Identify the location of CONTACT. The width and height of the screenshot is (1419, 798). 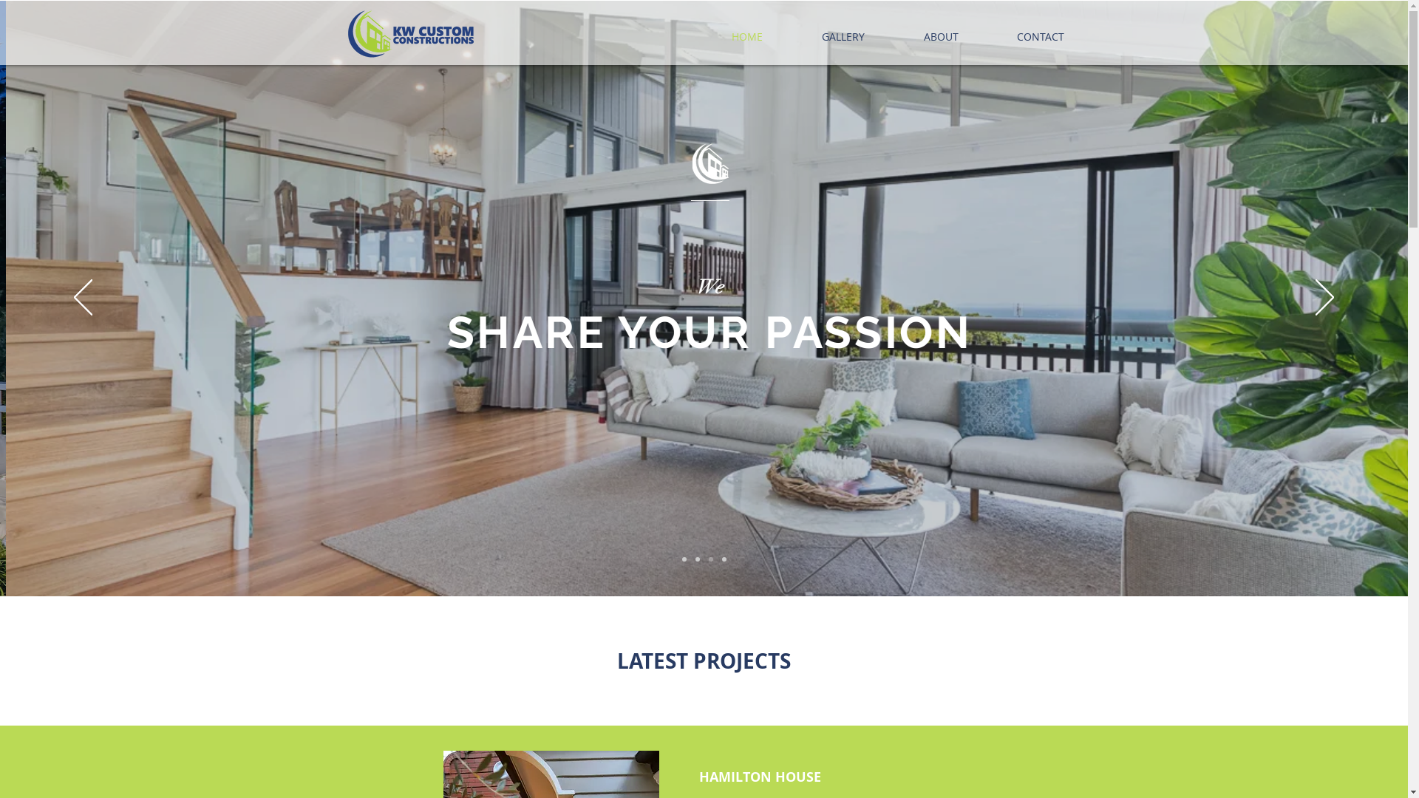
(1041, 37).